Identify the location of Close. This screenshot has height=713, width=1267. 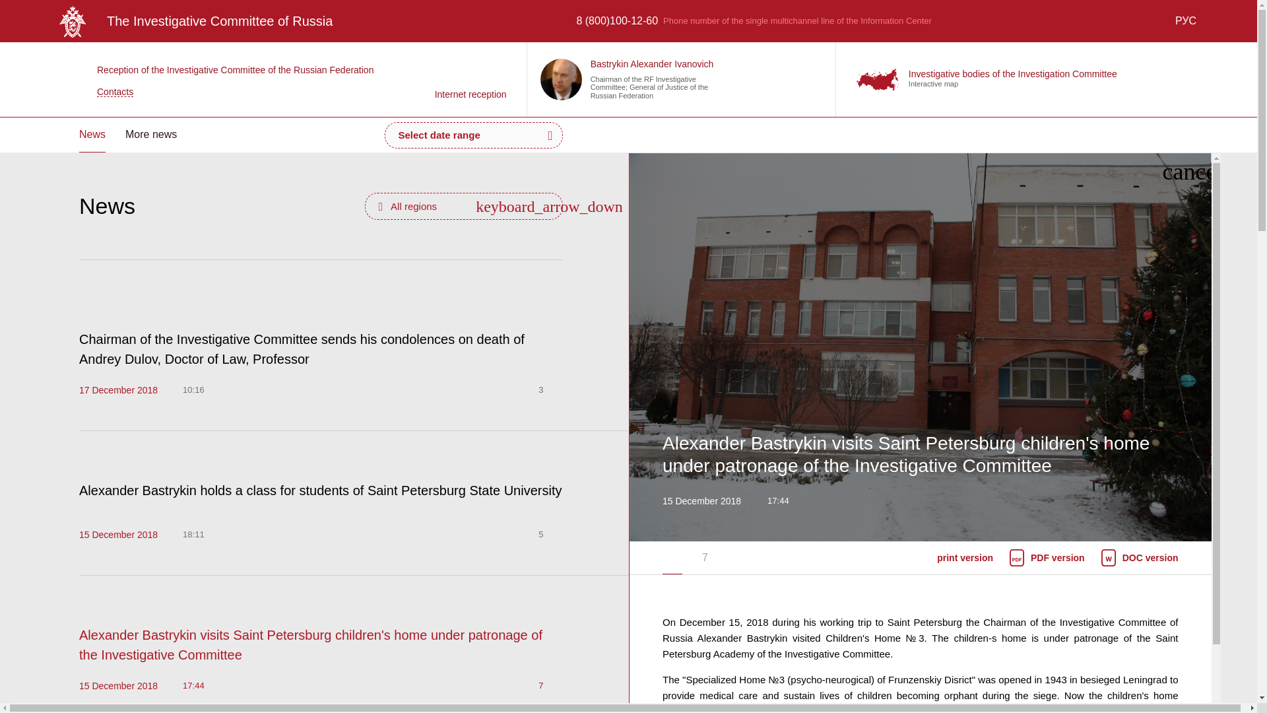
(1192, 171).